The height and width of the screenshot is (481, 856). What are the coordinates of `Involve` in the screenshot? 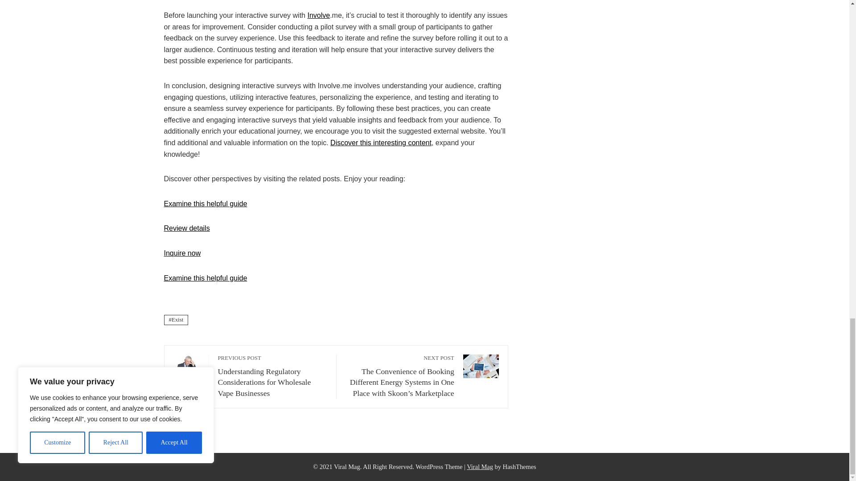 It's located at (318, 15).